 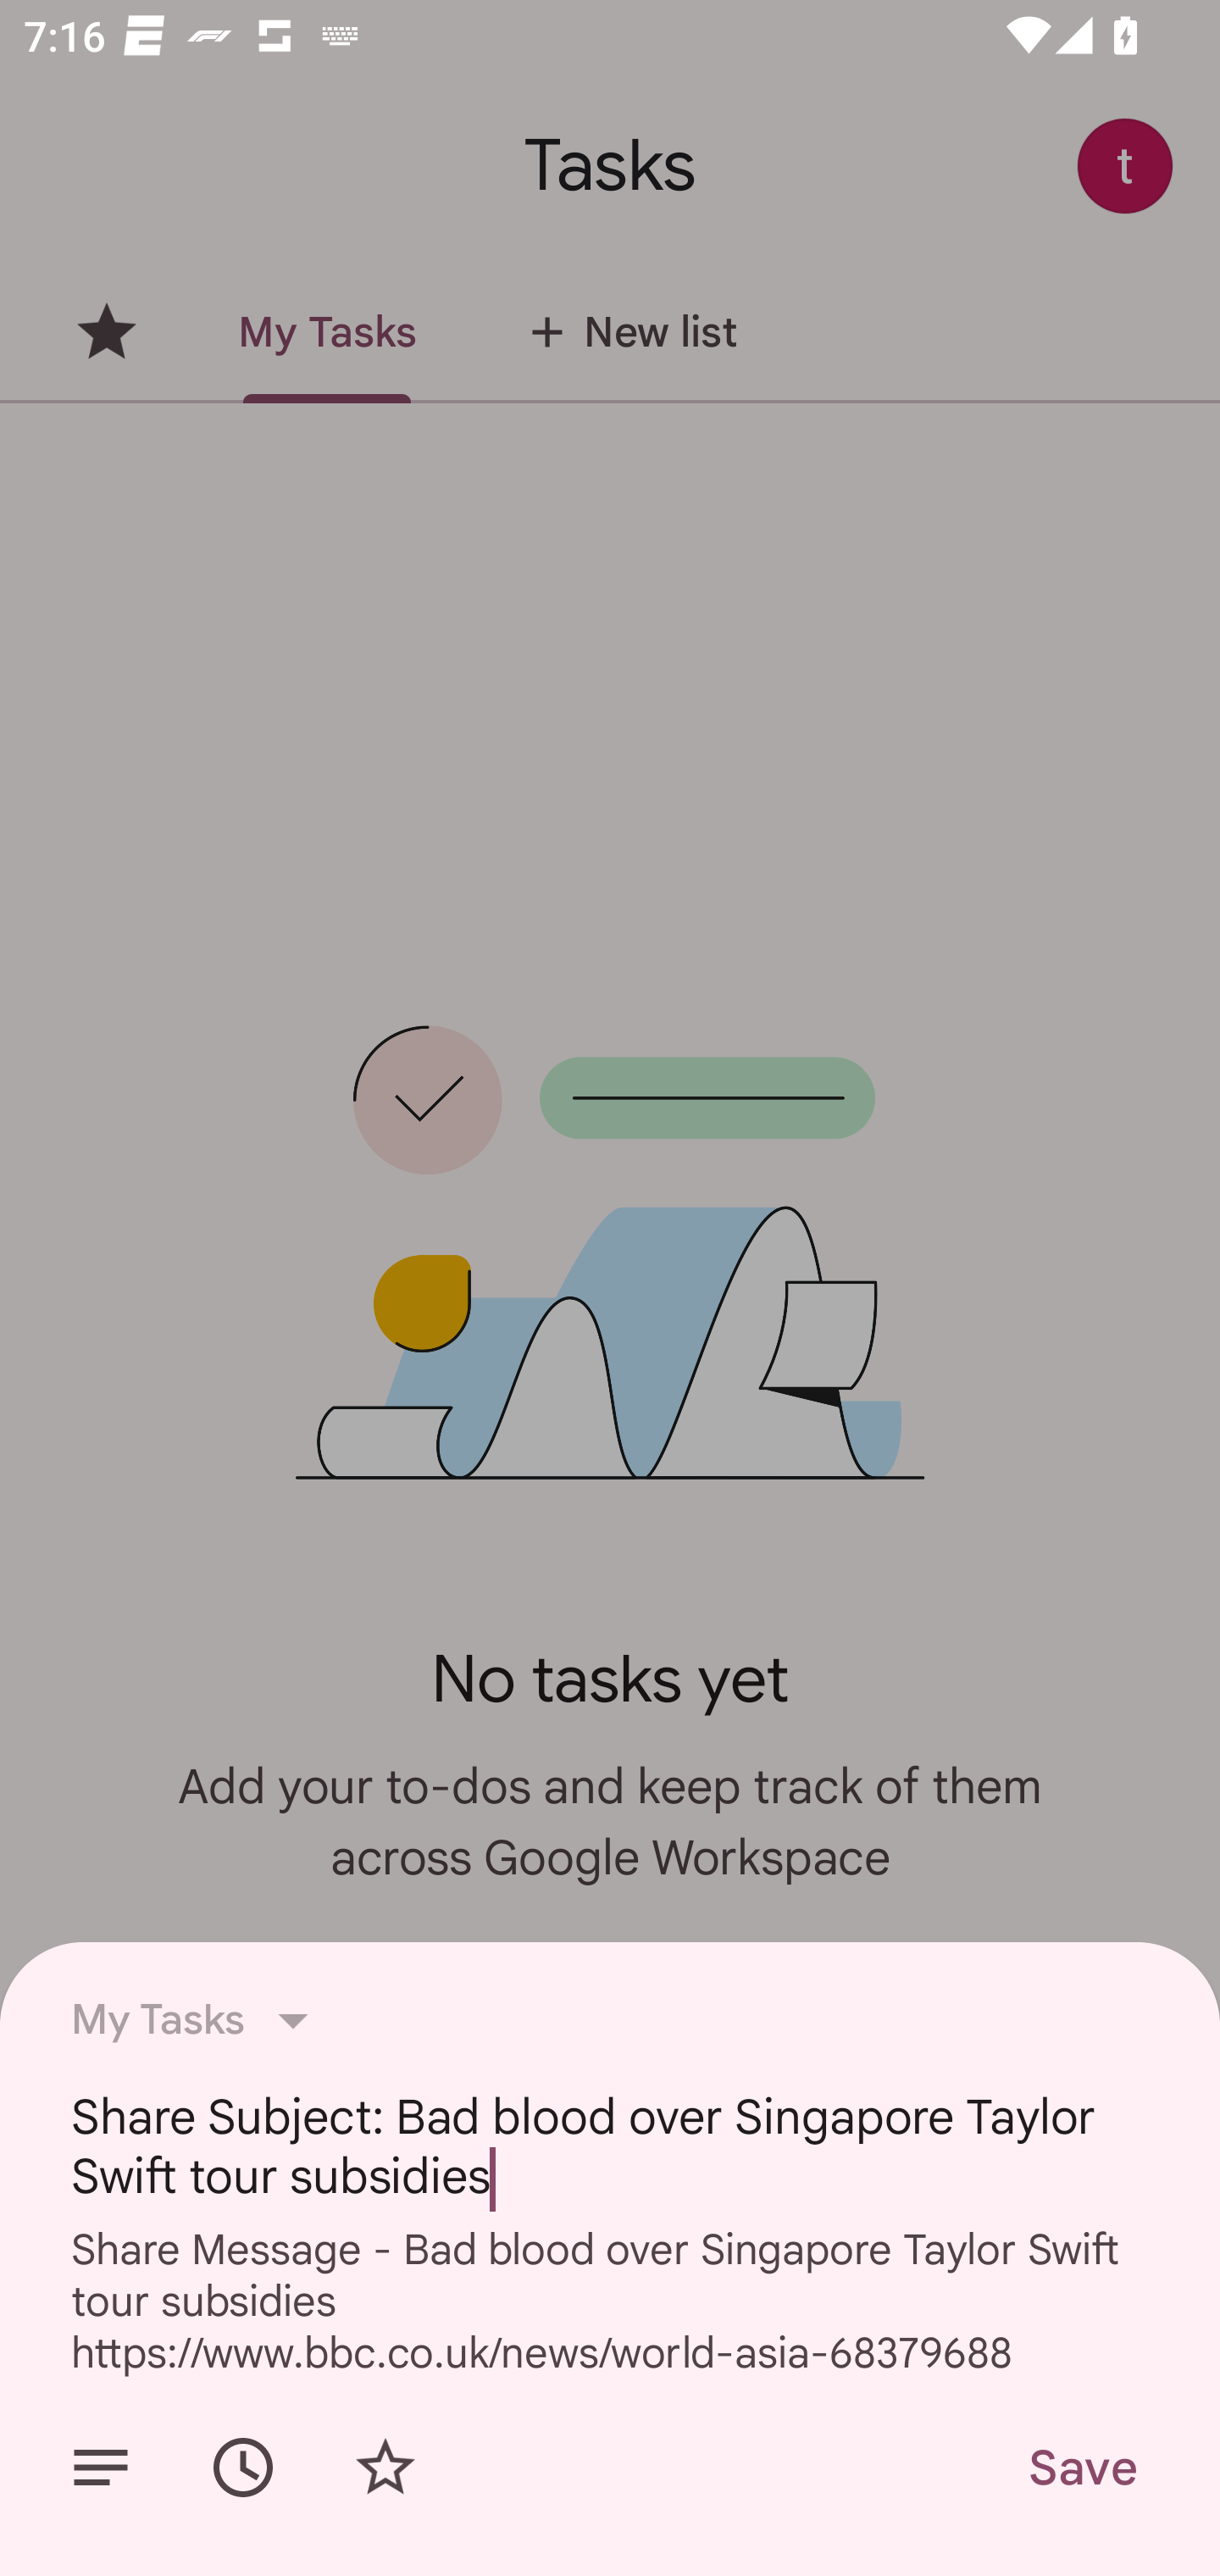 I want to click on Add details, so click(x=100, y=2468).